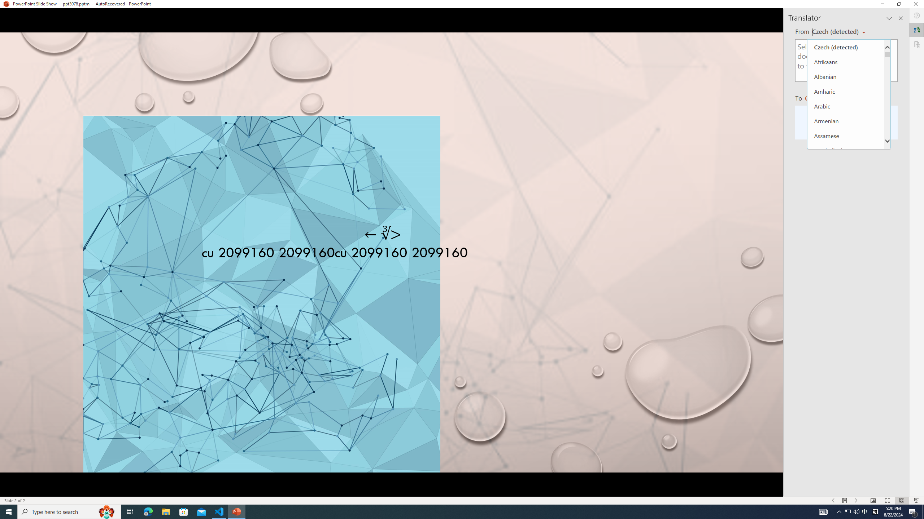 The width and height of the screenshot is (924, 519). I want to click on Bhojpuri, so click(846, 209).